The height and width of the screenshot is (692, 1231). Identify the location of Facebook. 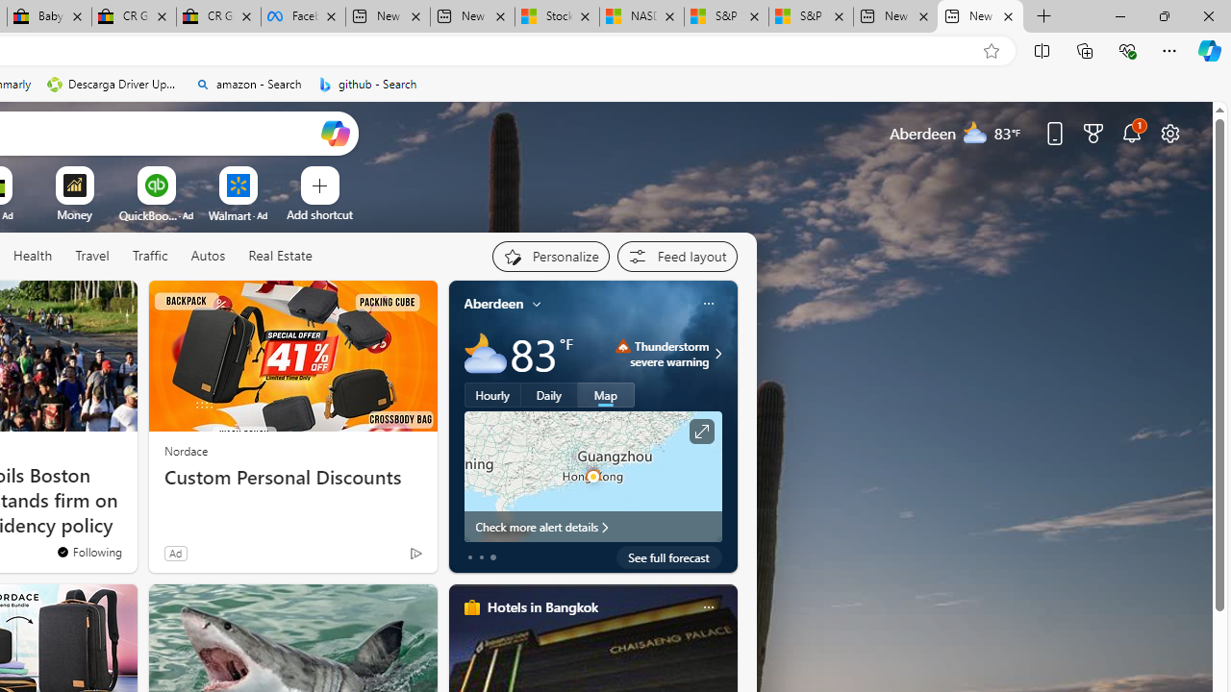
(303, 17).